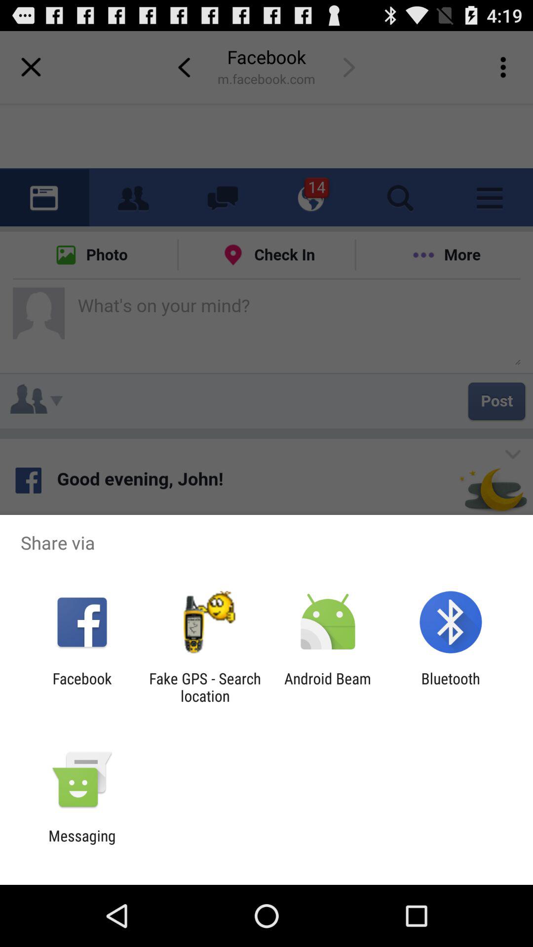 This screenshot has height=947, width=533. What do you see at coordinates (328, 687) in the screenshot?
I see `jump to android beam item` at bounding box center [328, 687].